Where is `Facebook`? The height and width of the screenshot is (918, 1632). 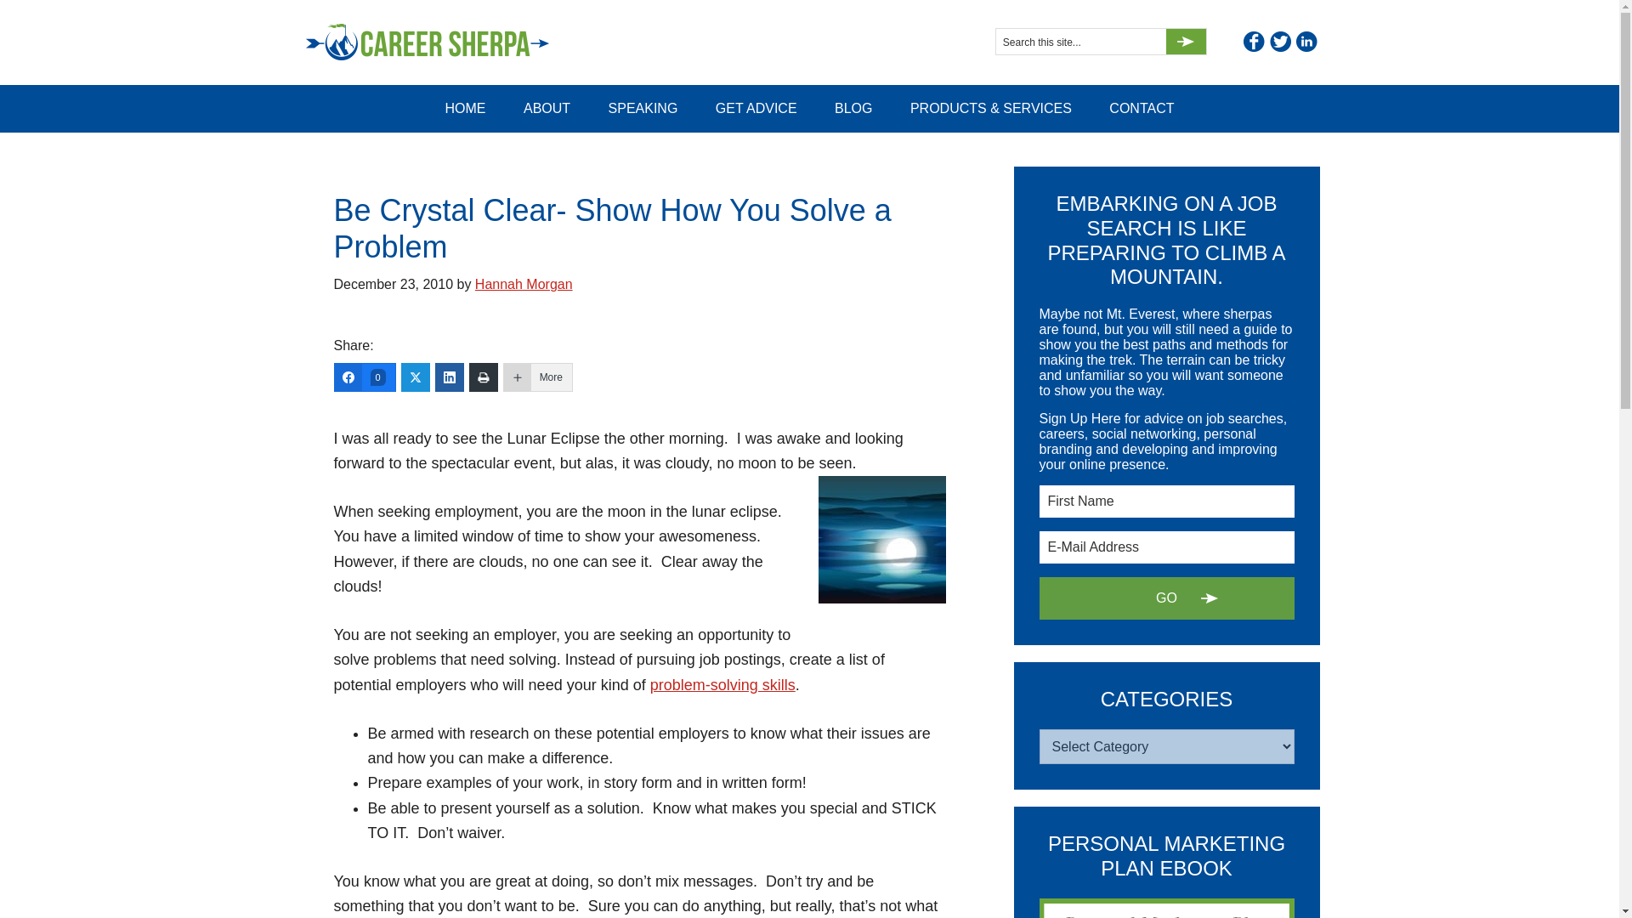 Facebook is located at coordinates (1253, 41).